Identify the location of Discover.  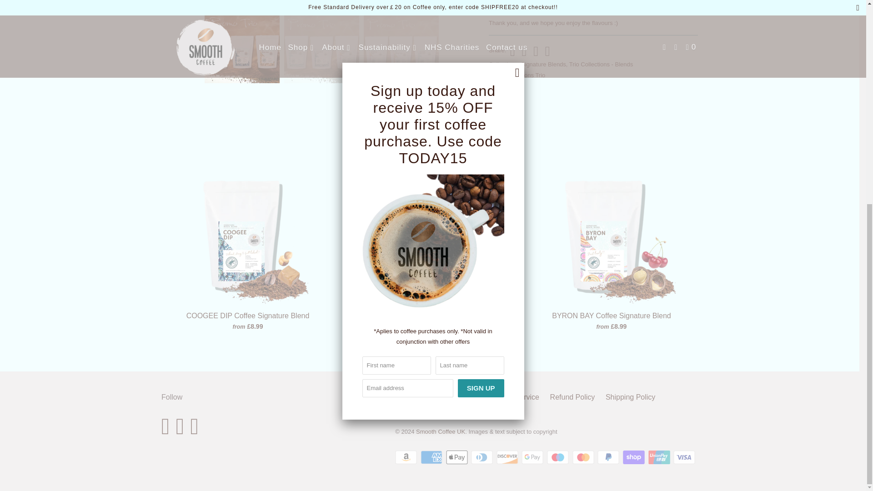
(508, 457).